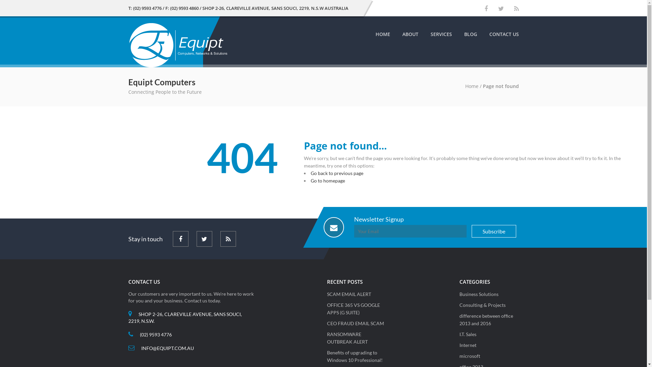 Image resolution: width=652 pixels, height=367 pixels. Describe the element at coordinates (328, 181) in the screenshot. I see `Go to homepage` at that location.